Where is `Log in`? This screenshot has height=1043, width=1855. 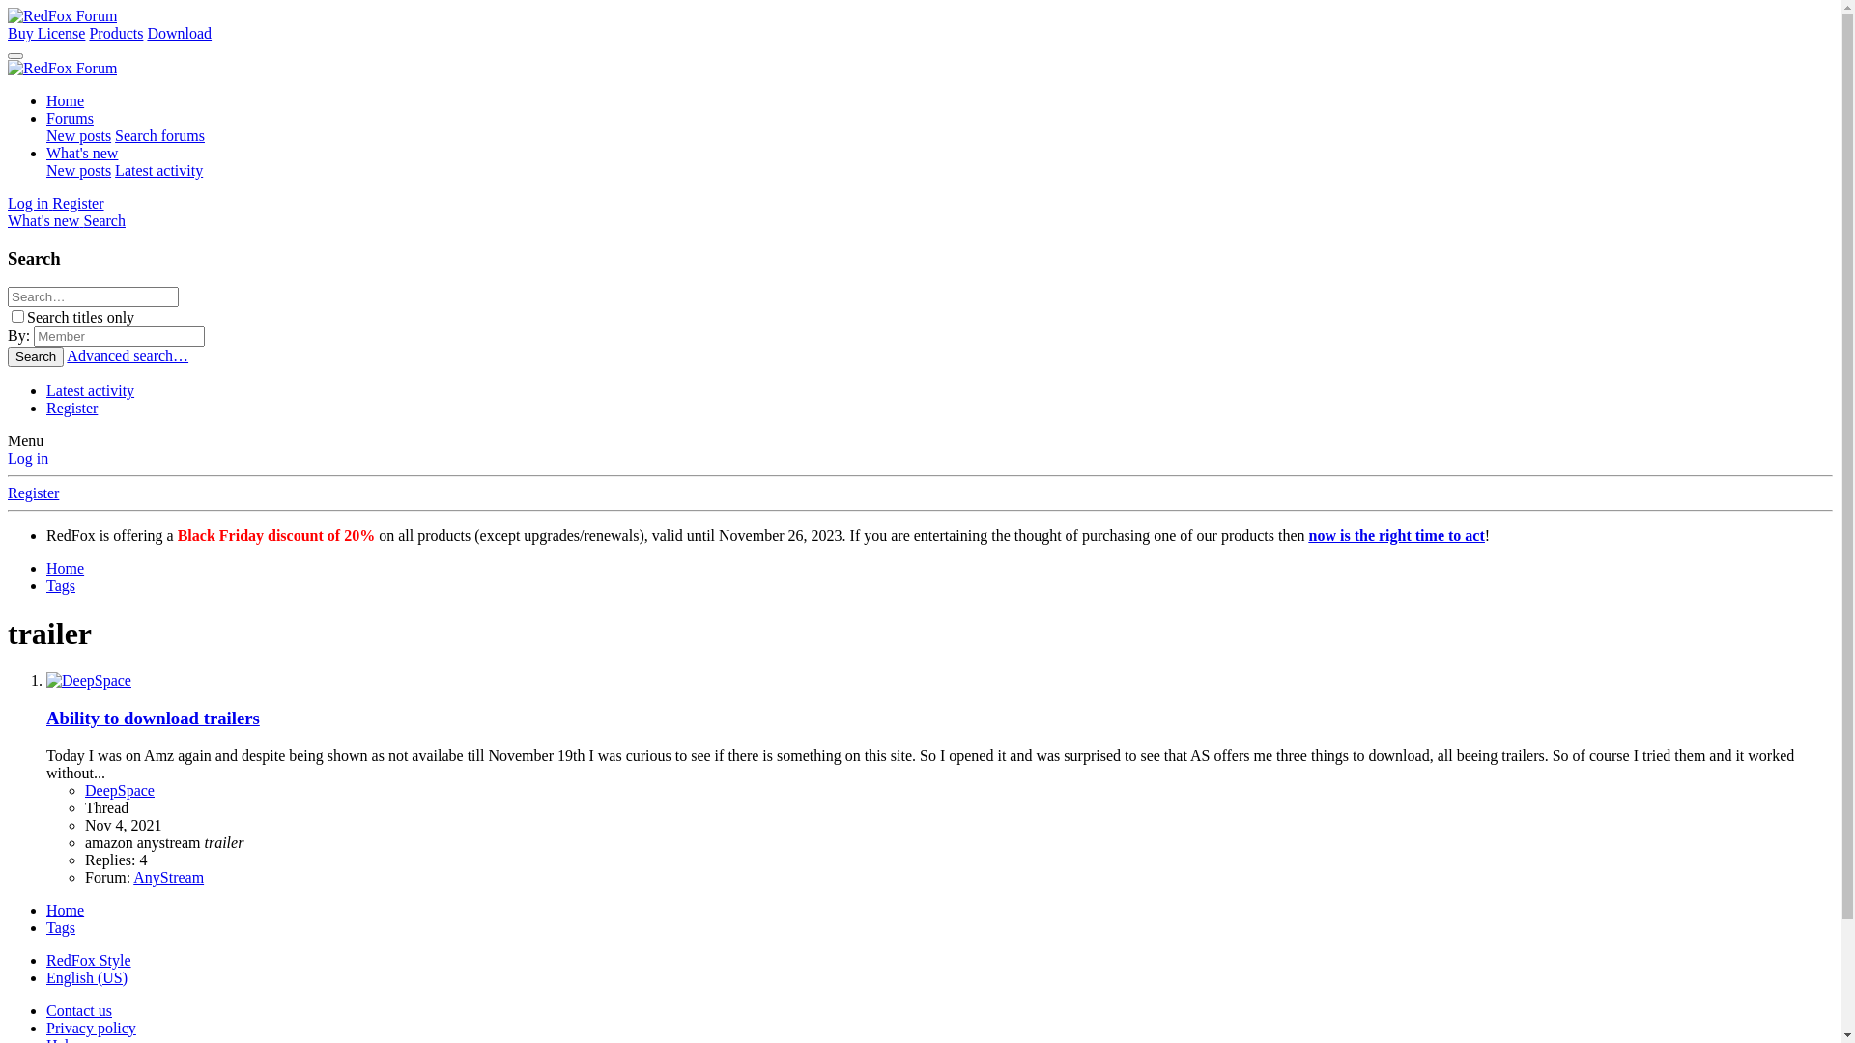 Log in is located at coordinates (28, 458).